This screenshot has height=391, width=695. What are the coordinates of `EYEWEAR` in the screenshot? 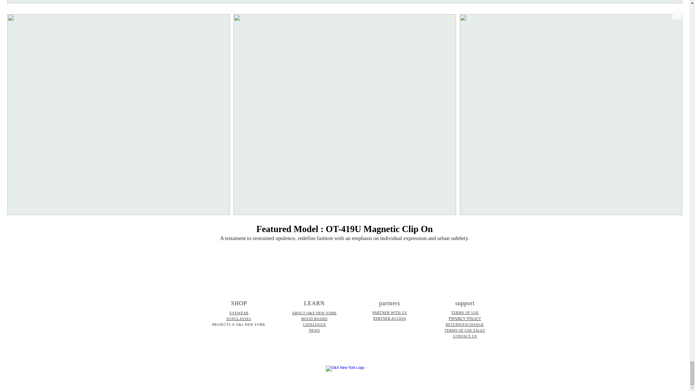 It's located at (239, 313).